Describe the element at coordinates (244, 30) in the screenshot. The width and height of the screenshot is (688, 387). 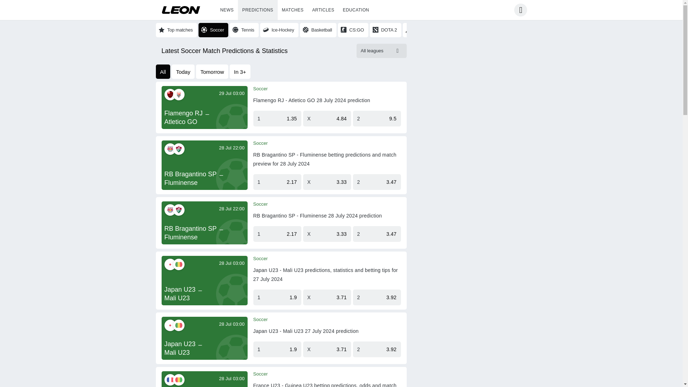
I see `Tennis` at that location.